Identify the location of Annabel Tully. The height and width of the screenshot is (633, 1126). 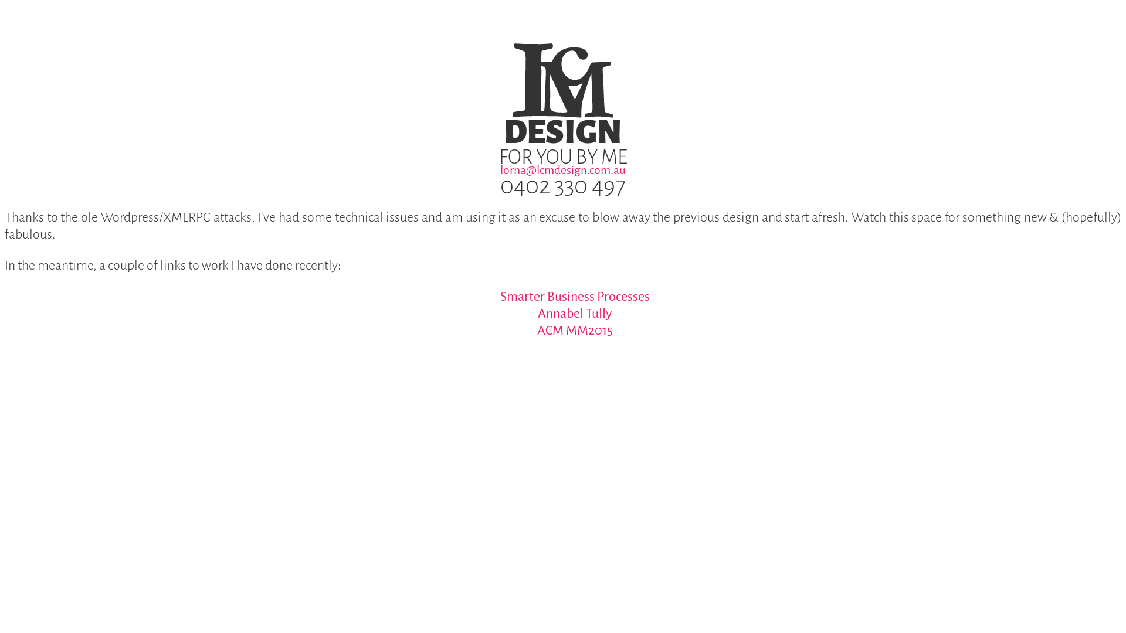
(575, 314).